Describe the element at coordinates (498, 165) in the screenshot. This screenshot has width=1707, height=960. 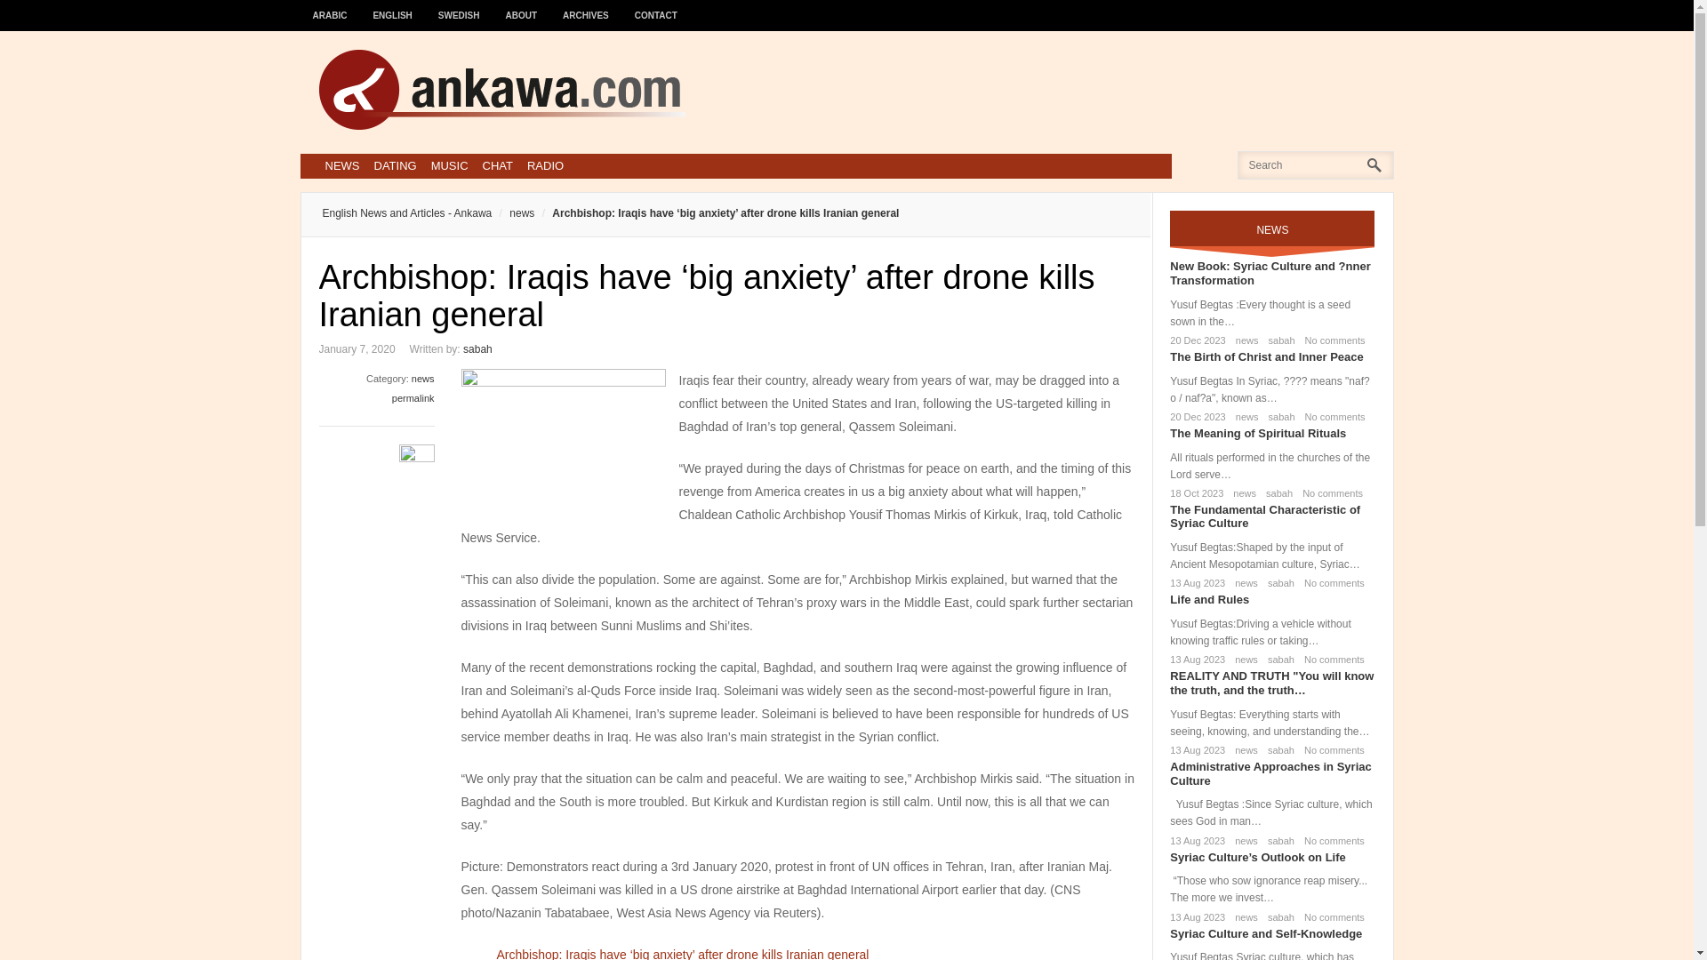
I see `CHAT` at that location.